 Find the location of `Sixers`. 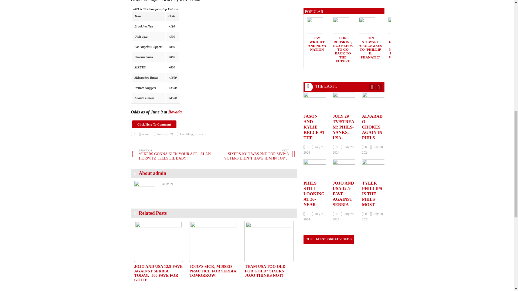

Sixers is located at coordinates (199, 134).